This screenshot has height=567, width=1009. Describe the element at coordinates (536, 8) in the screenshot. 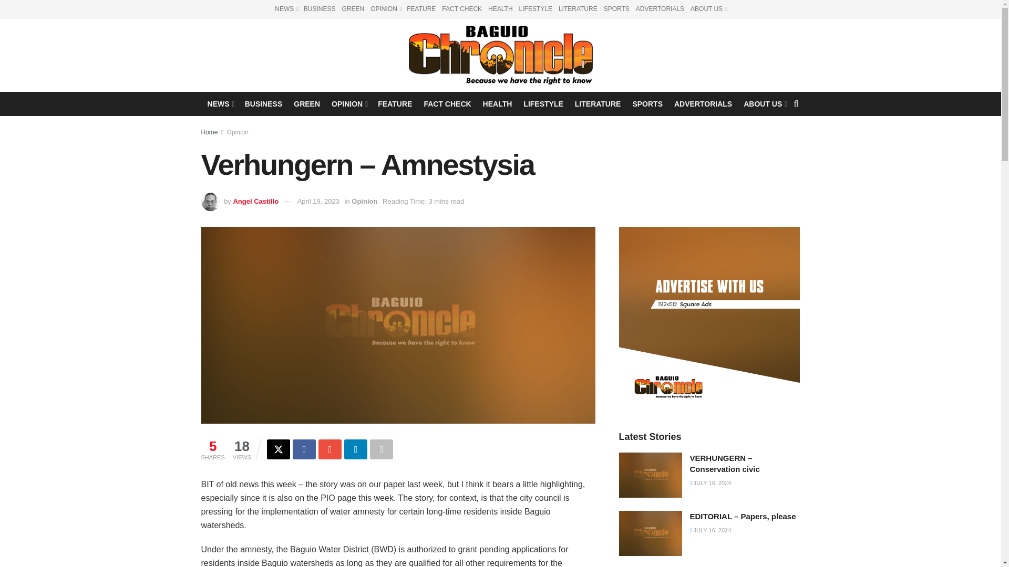

I see `LIFESTYLE` at that location.